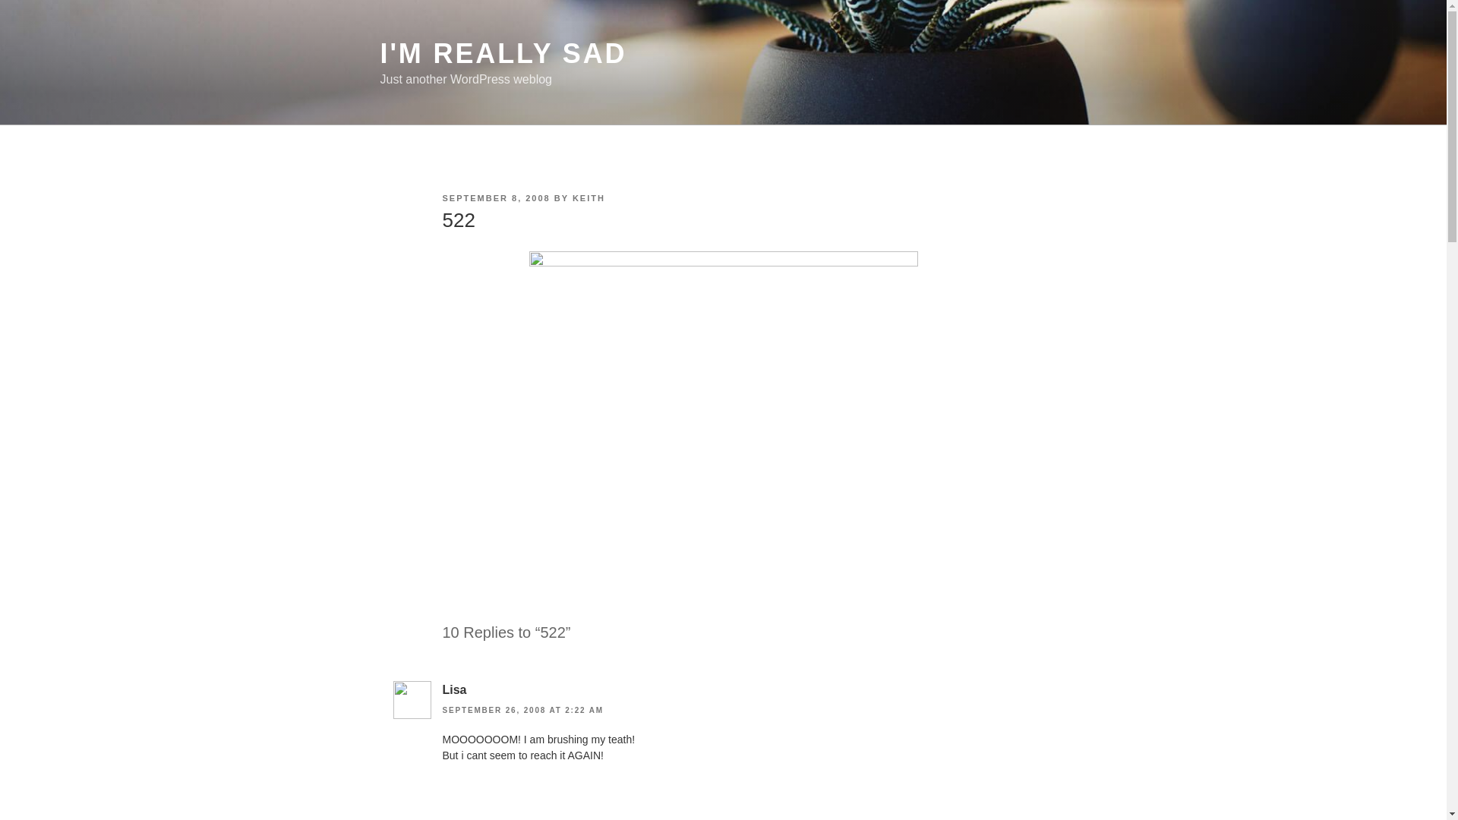 Image resolution: width=1458 pixels, height=820 pixels. I want to click on KEITH, so click(589, 197).